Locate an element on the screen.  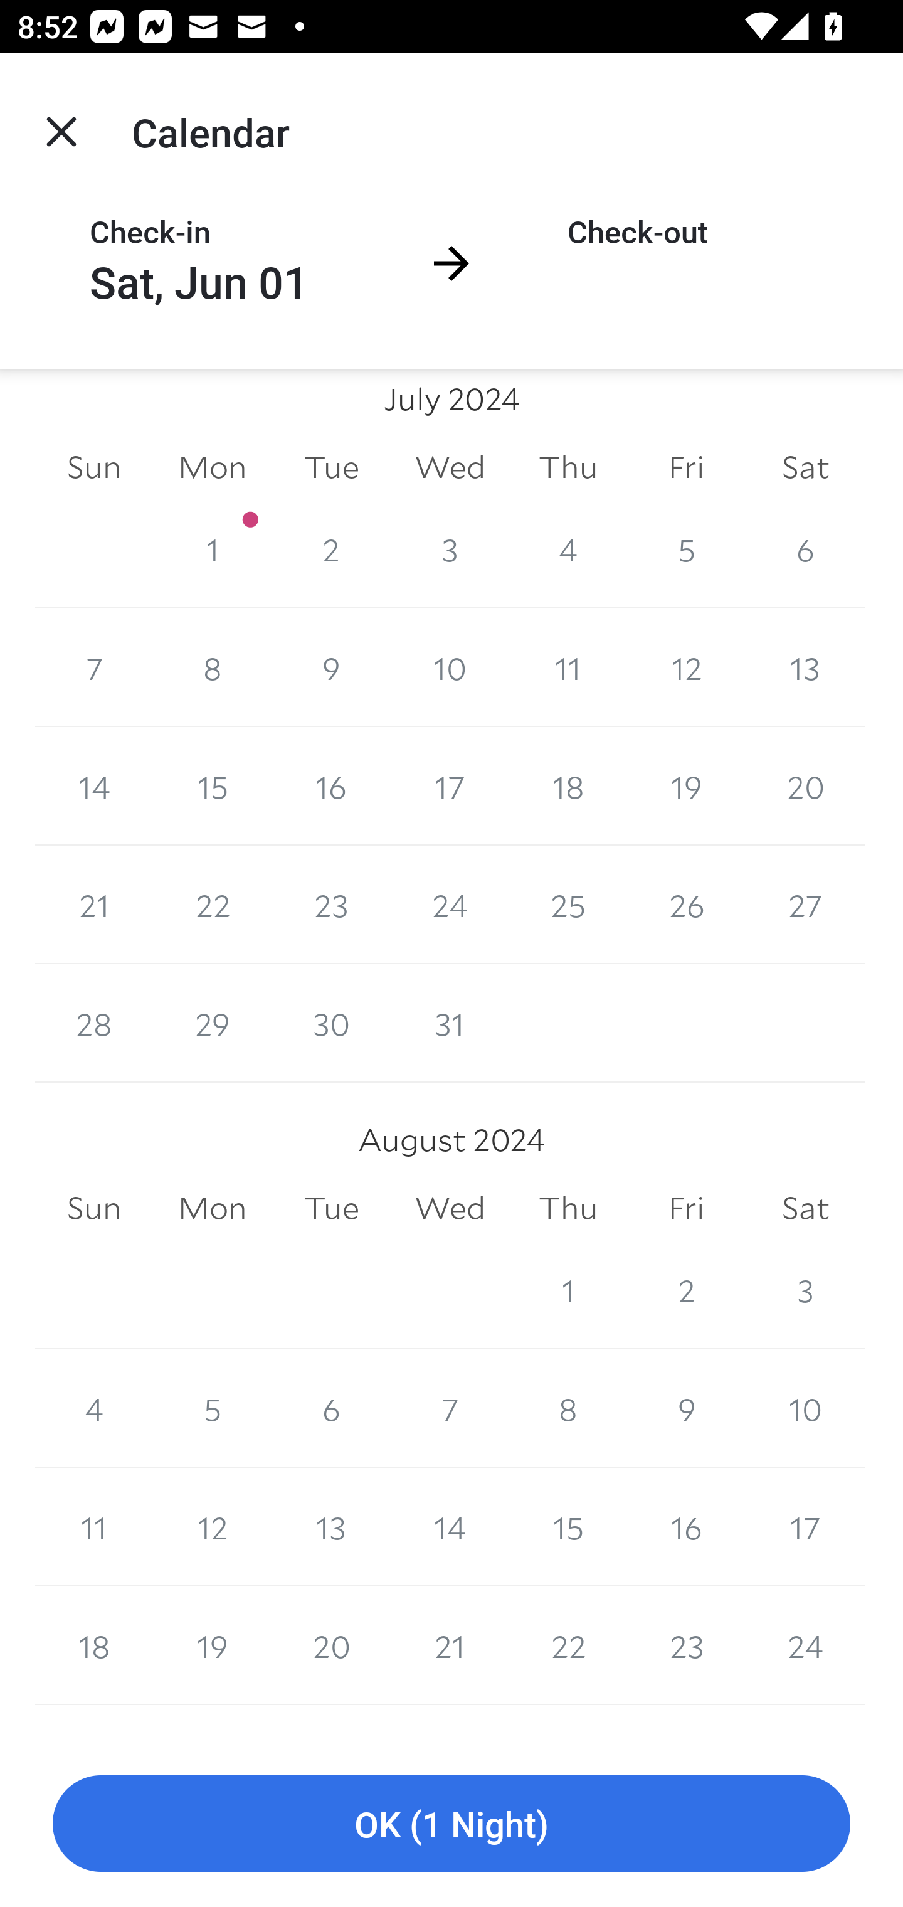
3 3 August 2024 is located at coordinates (805, 1290).